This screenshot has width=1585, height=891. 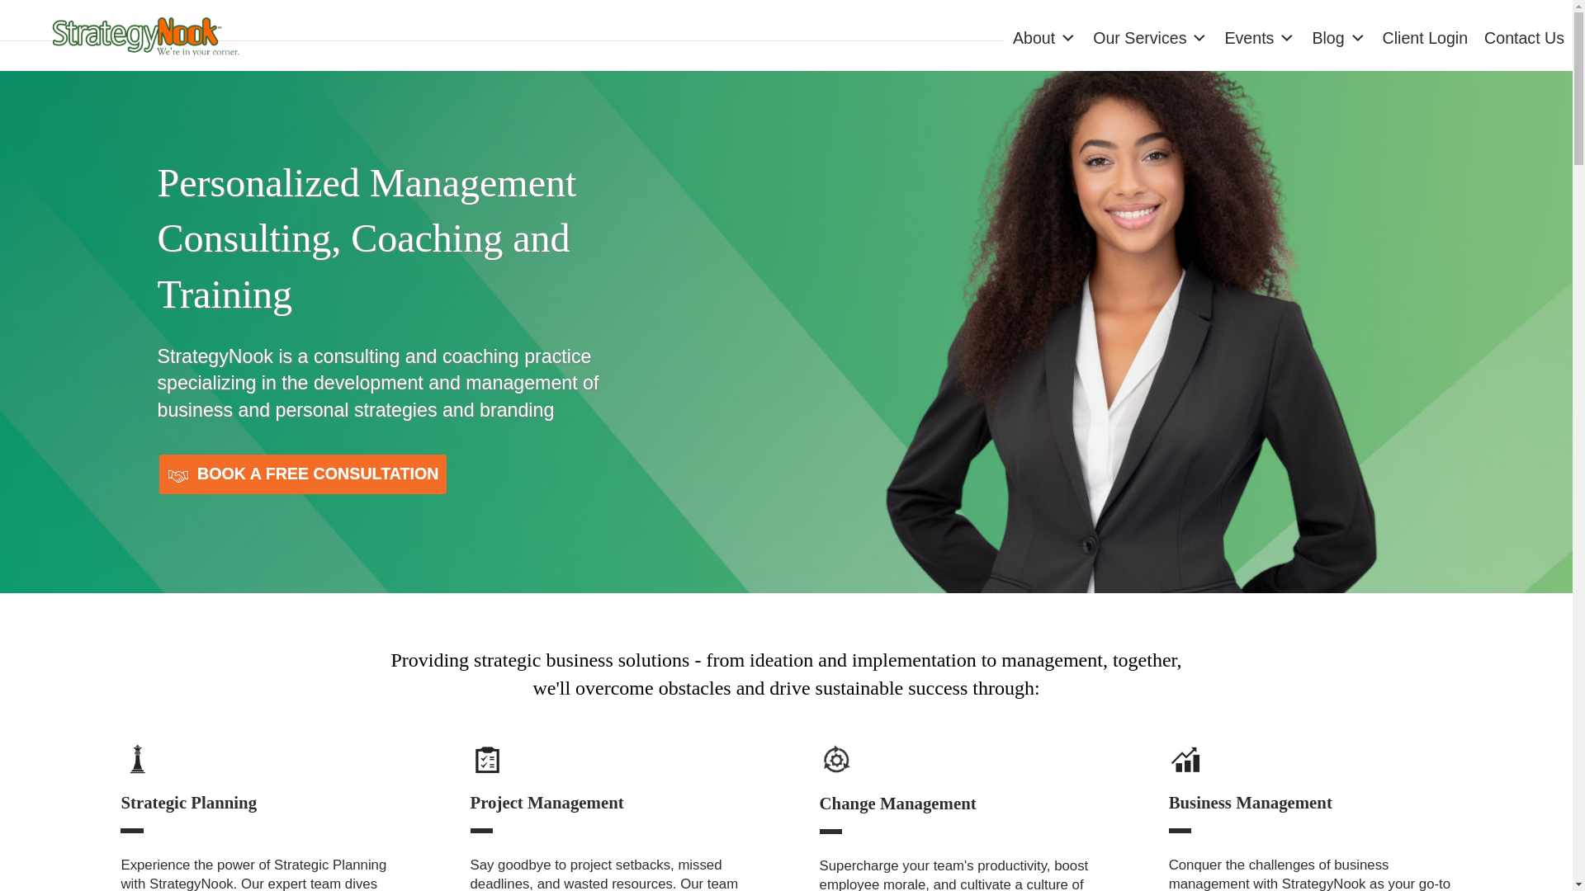 What do you see at coordinates (1259, 44) in the screenshot?
I see `Events` at bounding box center [1259, 44].